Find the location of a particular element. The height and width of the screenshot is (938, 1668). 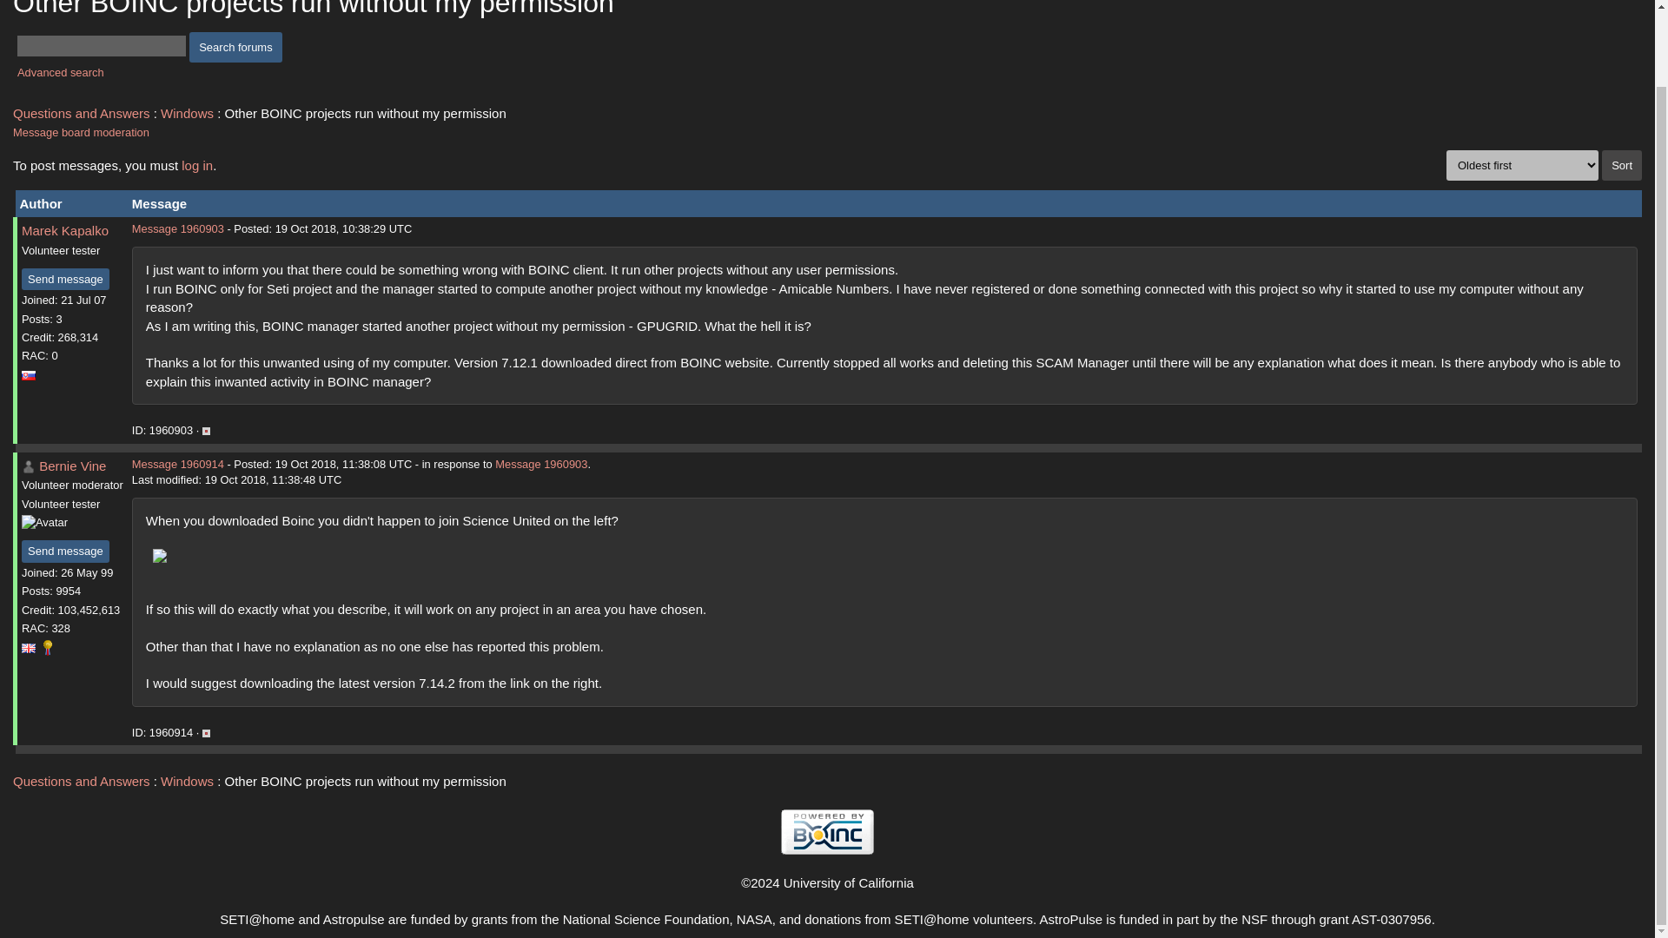

Windows is located at coordinates (186, 113).